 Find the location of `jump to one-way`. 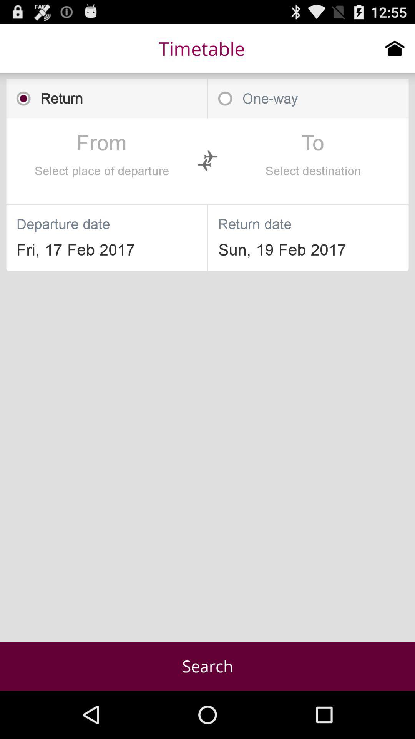

jump to one-way is located at coordinates (308, 99).